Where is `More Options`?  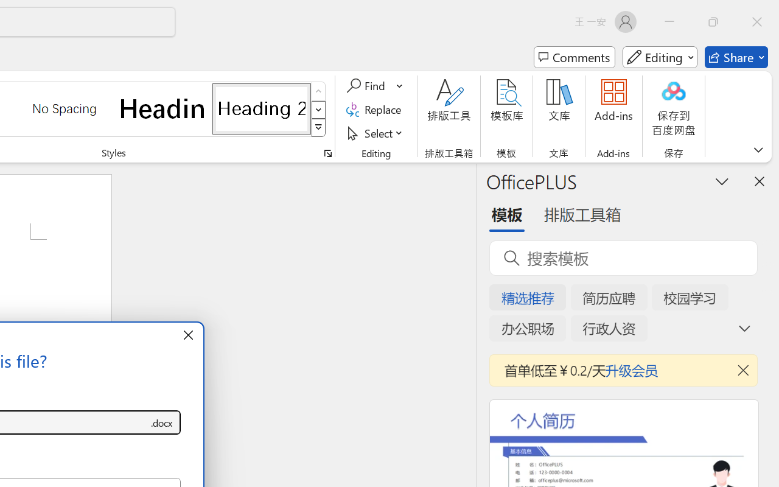 More Options is located at coordinates (400, 86).